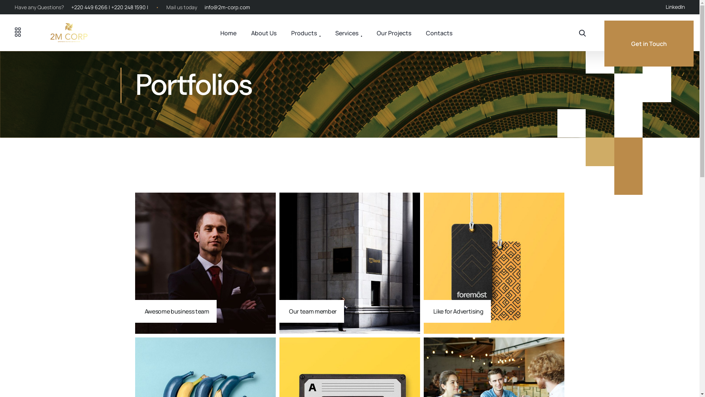  I want to click on Awesome business team, so click(206, 263).